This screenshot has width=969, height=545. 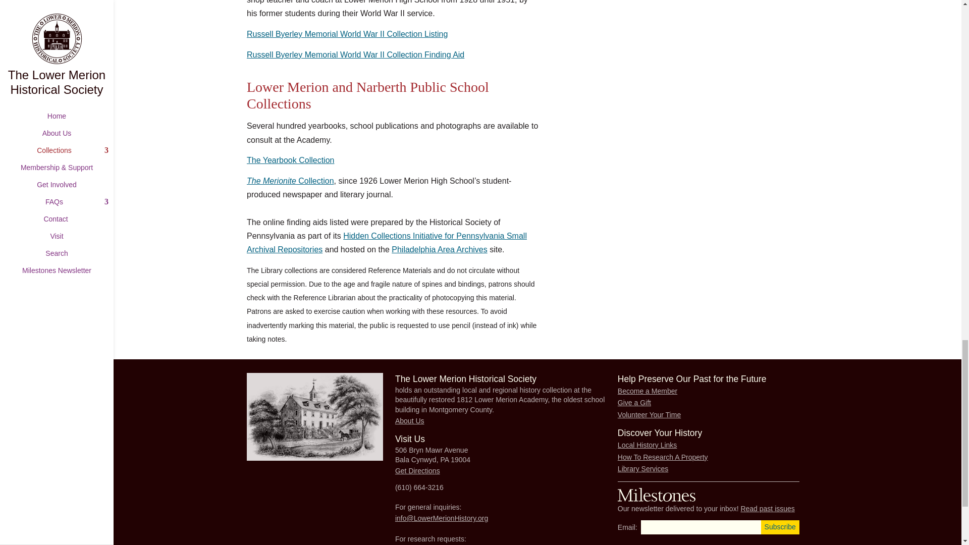 I want to click on Russell Byerley Memorial World War II Collection Finding Aid, so click(x=355, y=54).